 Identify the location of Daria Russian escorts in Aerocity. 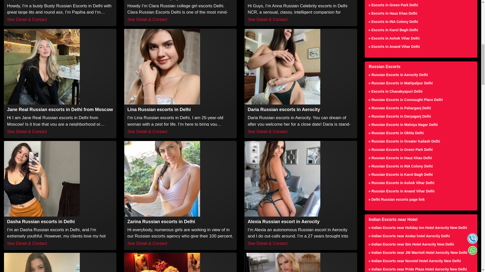
(283, 109).